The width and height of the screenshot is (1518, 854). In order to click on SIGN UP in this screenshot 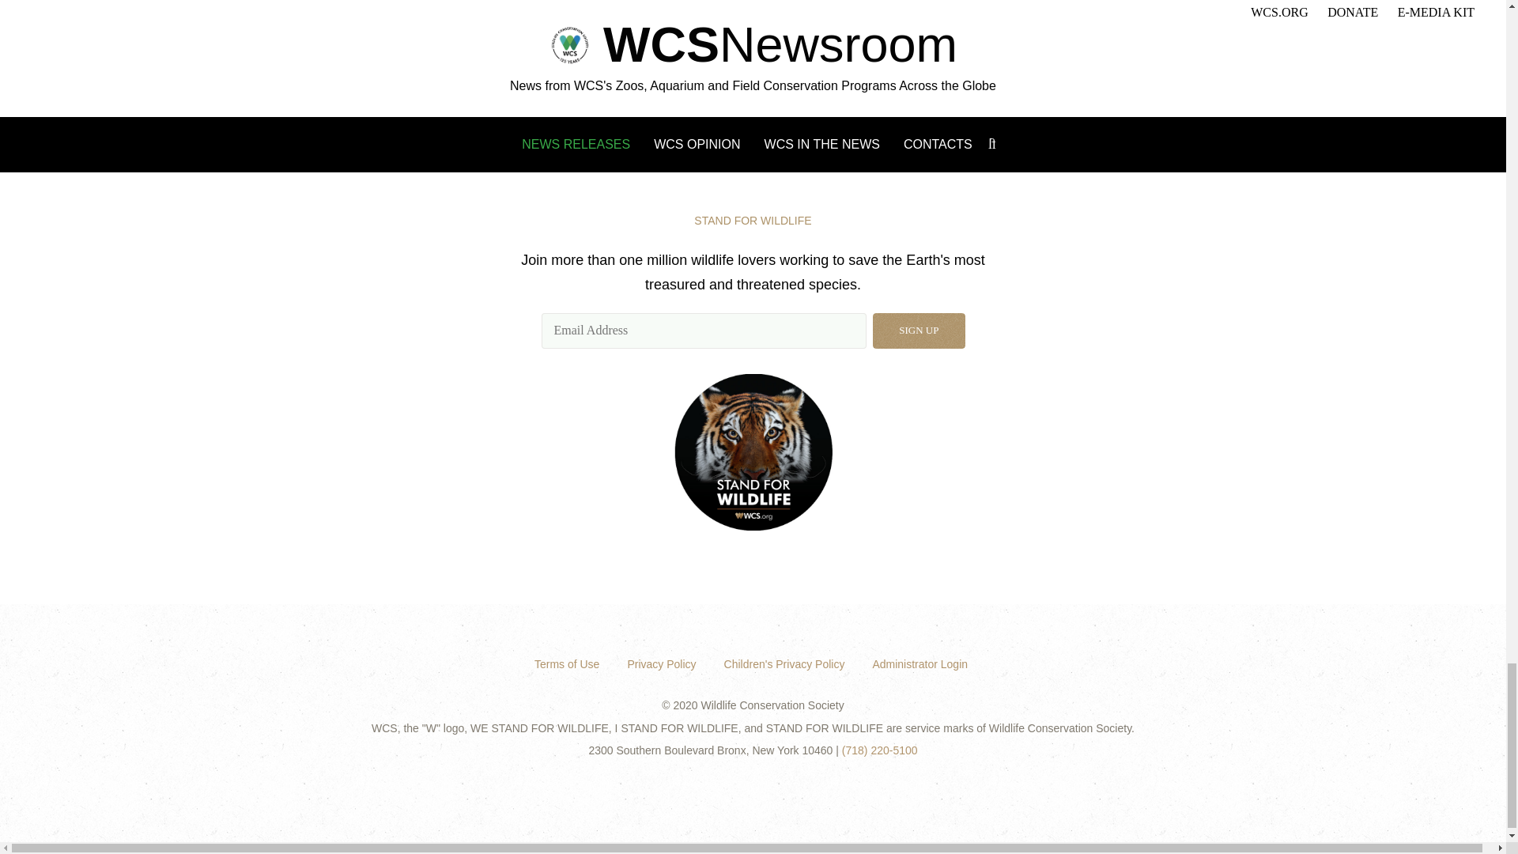, I will do `click(919, 331)`.